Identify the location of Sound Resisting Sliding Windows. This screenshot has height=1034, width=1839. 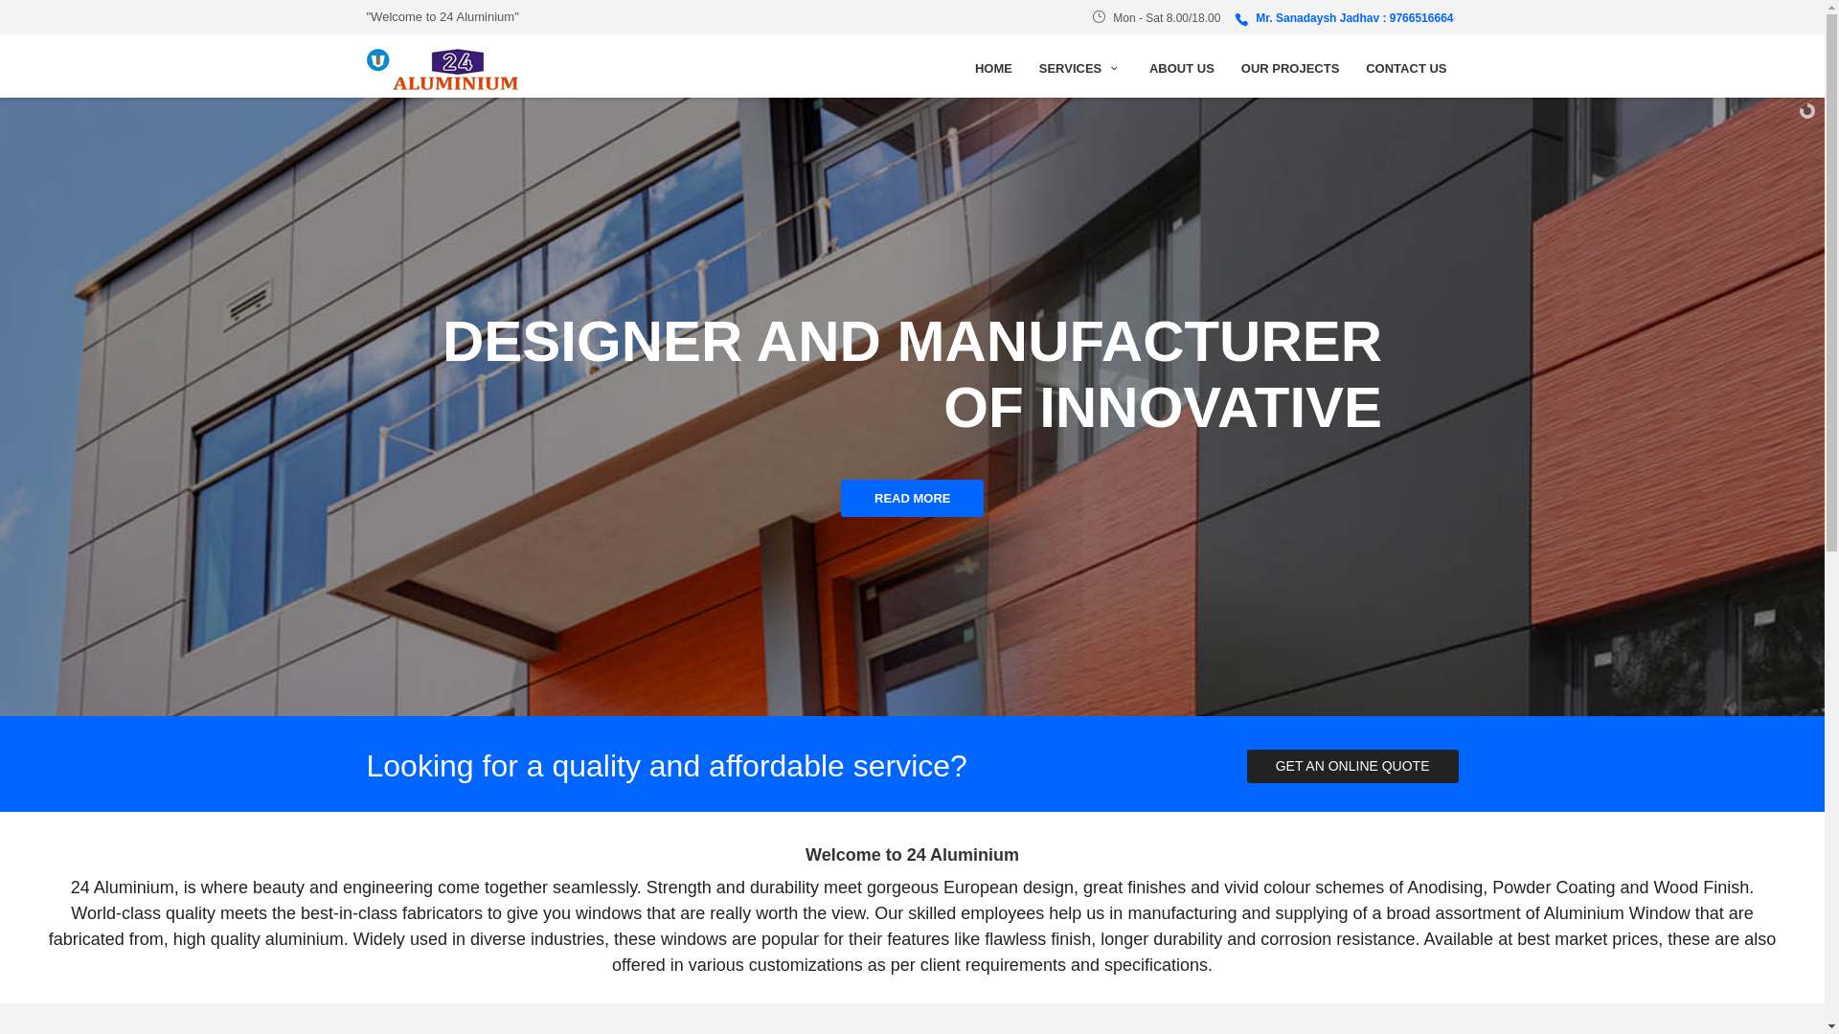
(933, 735).